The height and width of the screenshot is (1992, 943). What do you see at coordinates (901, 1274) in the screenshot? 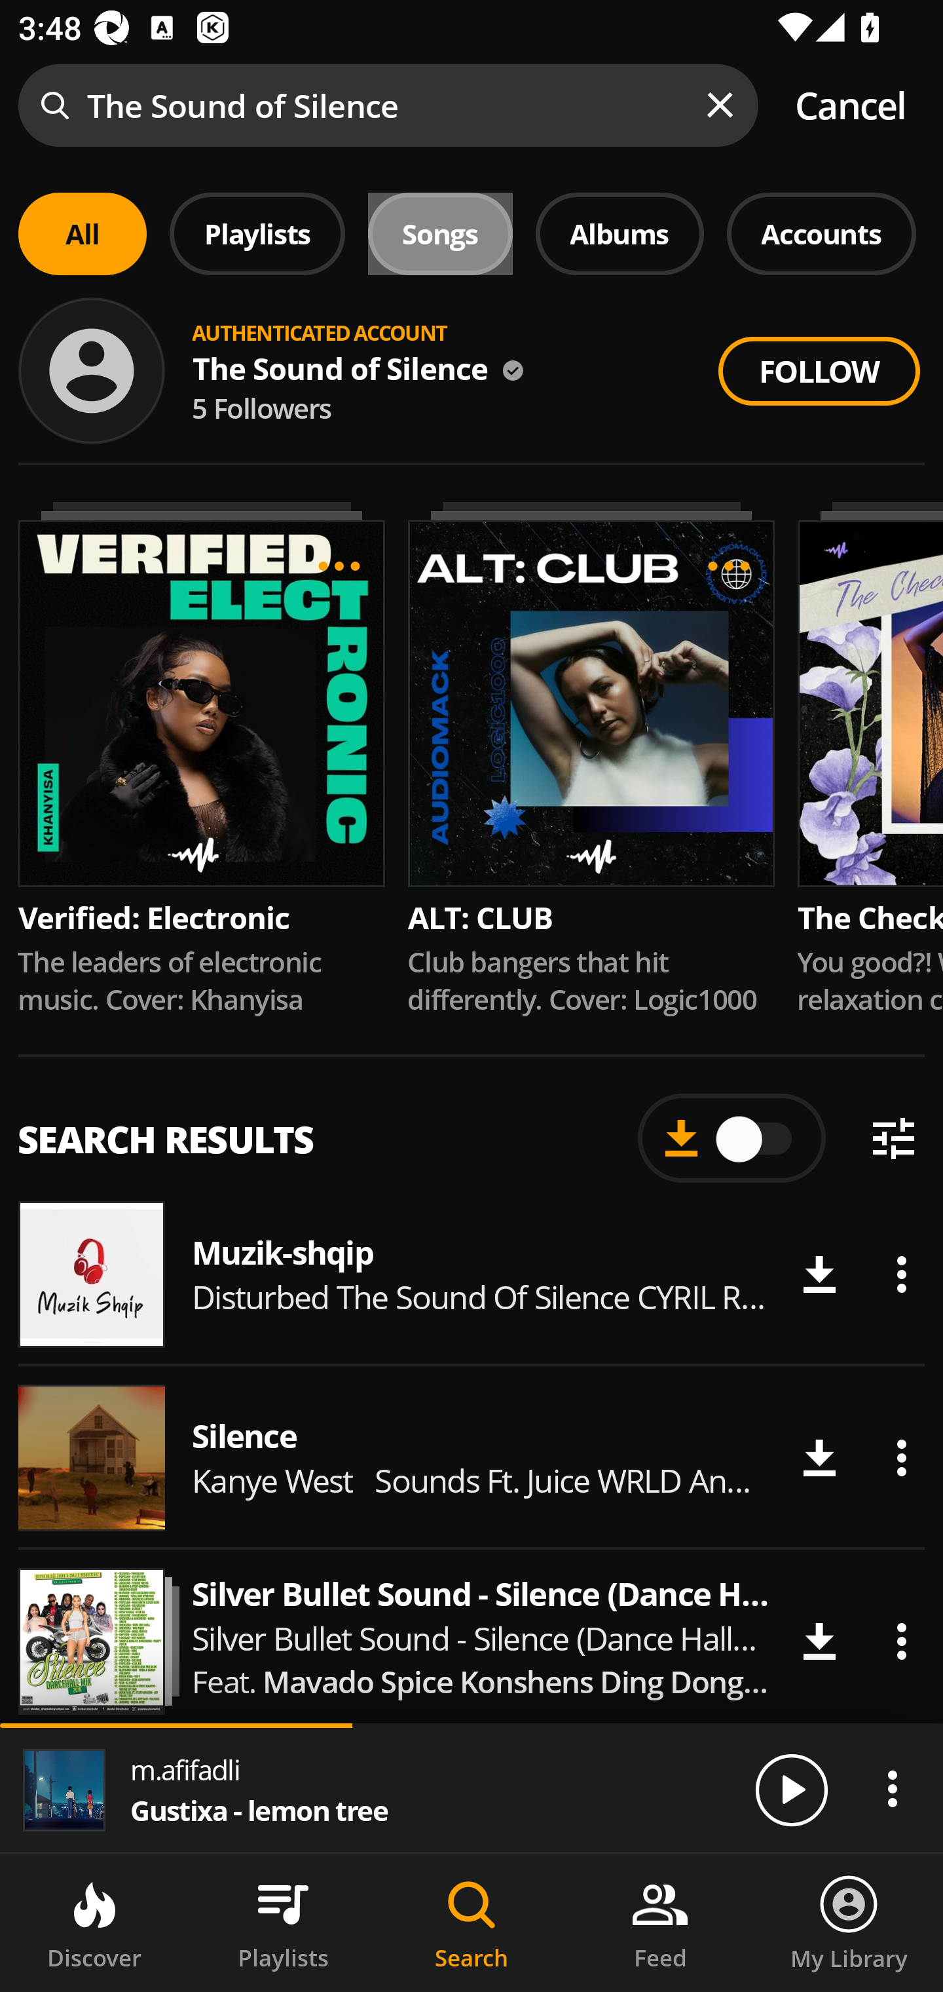
I see `Actions` at bounding box center [901, 1274].